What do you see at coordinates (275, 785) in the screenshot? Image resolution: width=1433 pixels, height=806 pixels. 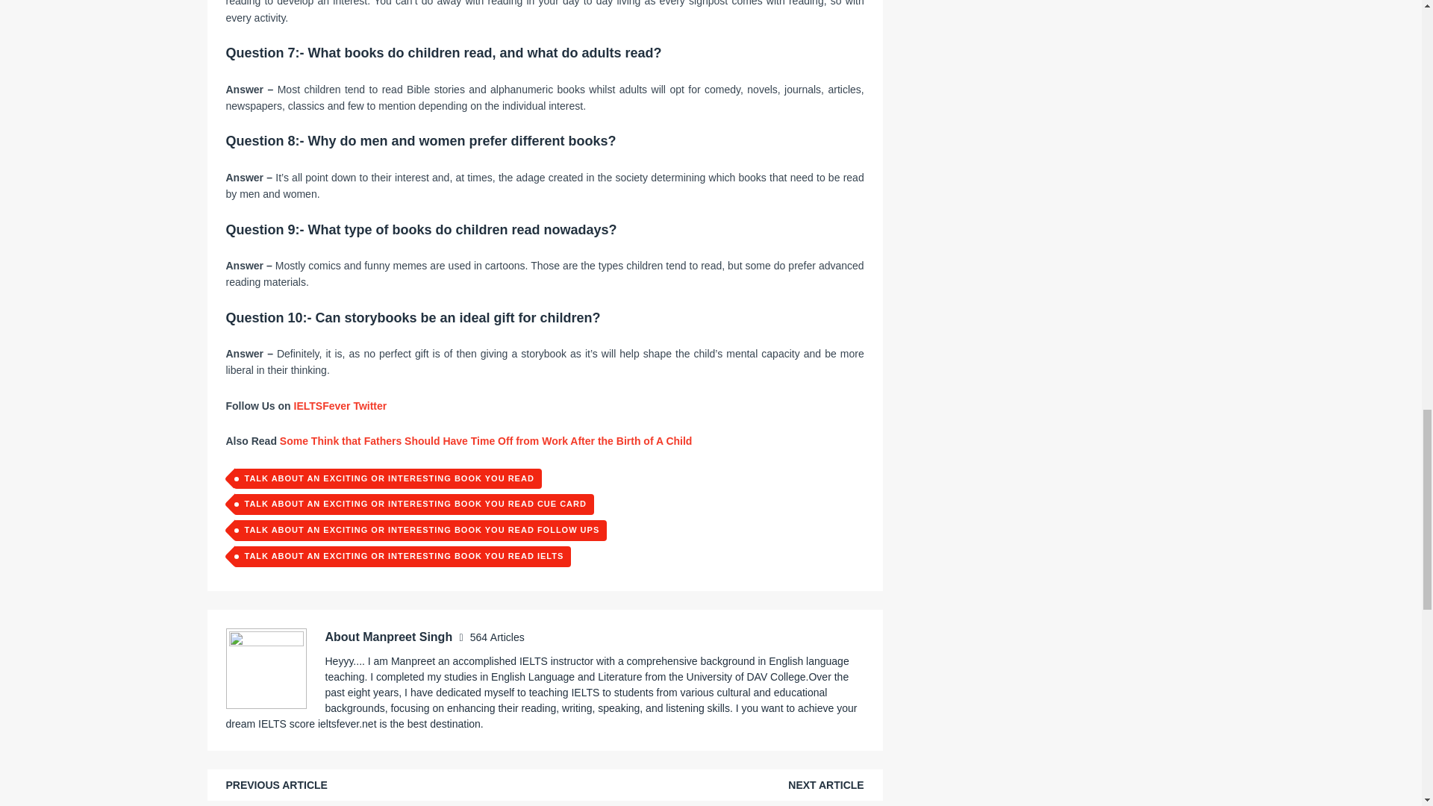 I see `PREVIOUS ARTICLE` at bounding box center [275, 785].